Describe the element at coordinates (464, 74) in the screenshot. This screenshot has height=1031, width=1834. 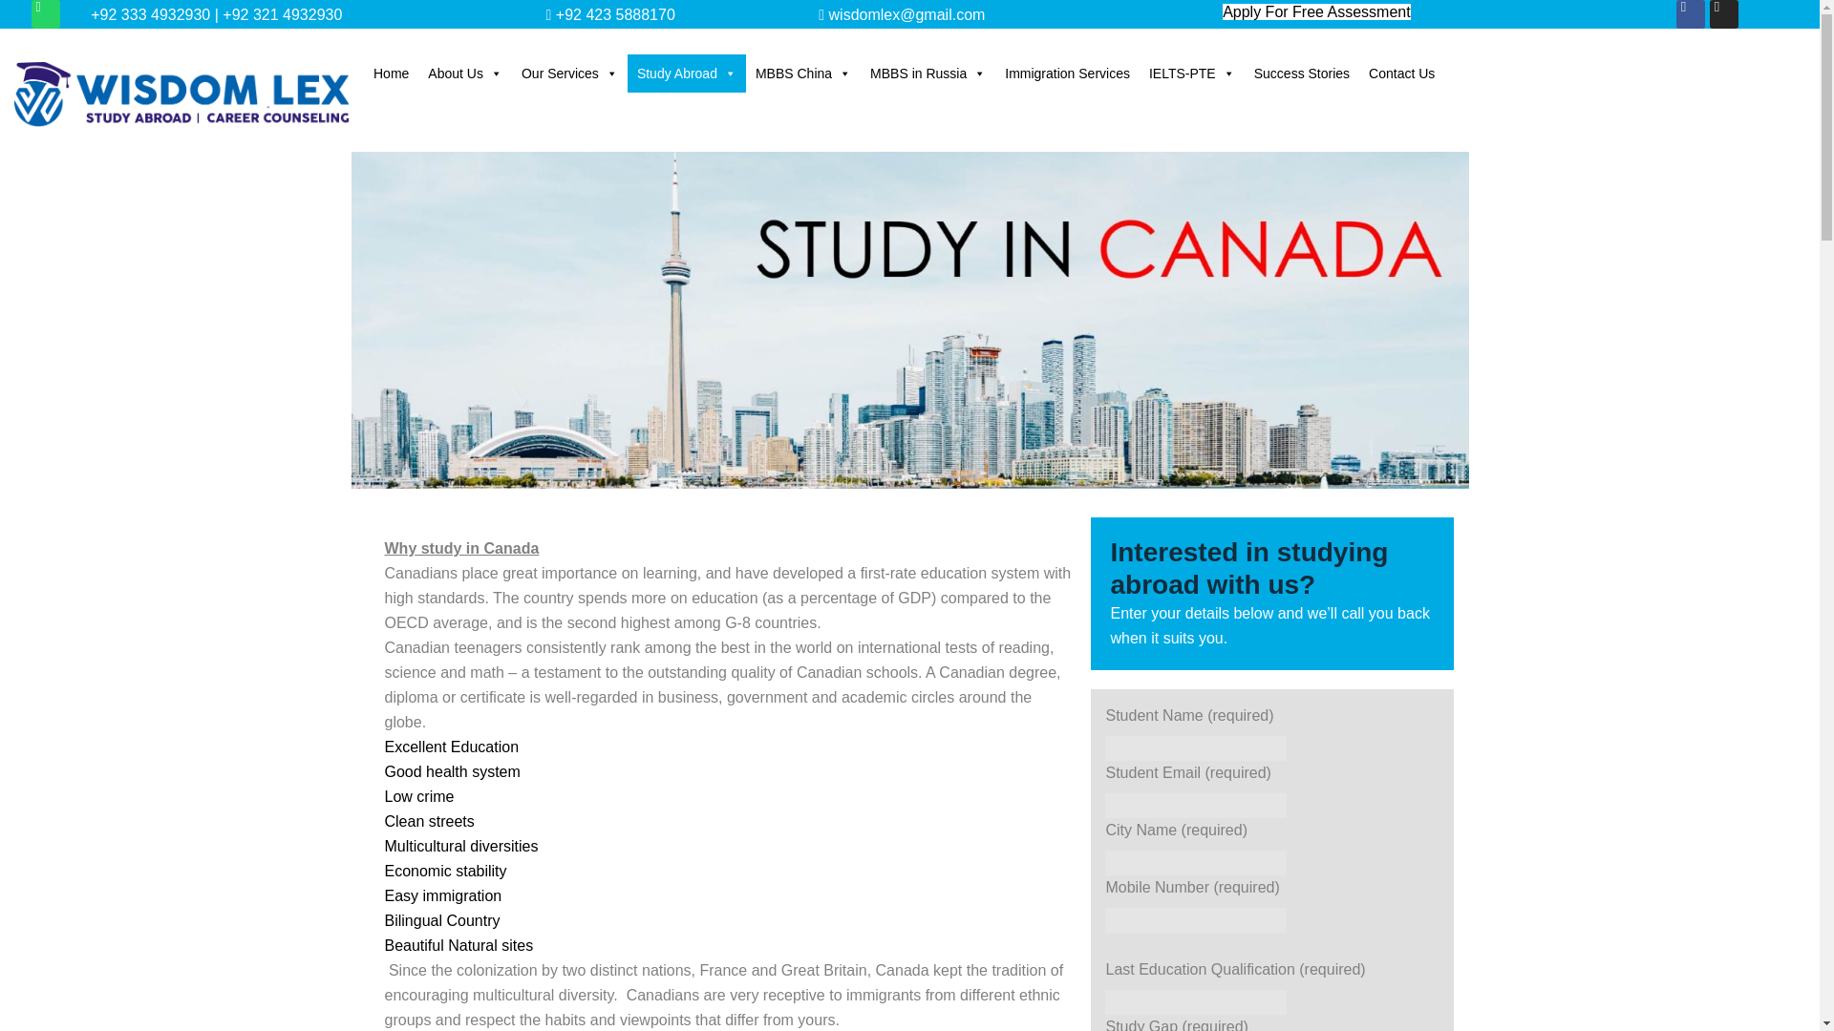
I see `About Us` at that location.